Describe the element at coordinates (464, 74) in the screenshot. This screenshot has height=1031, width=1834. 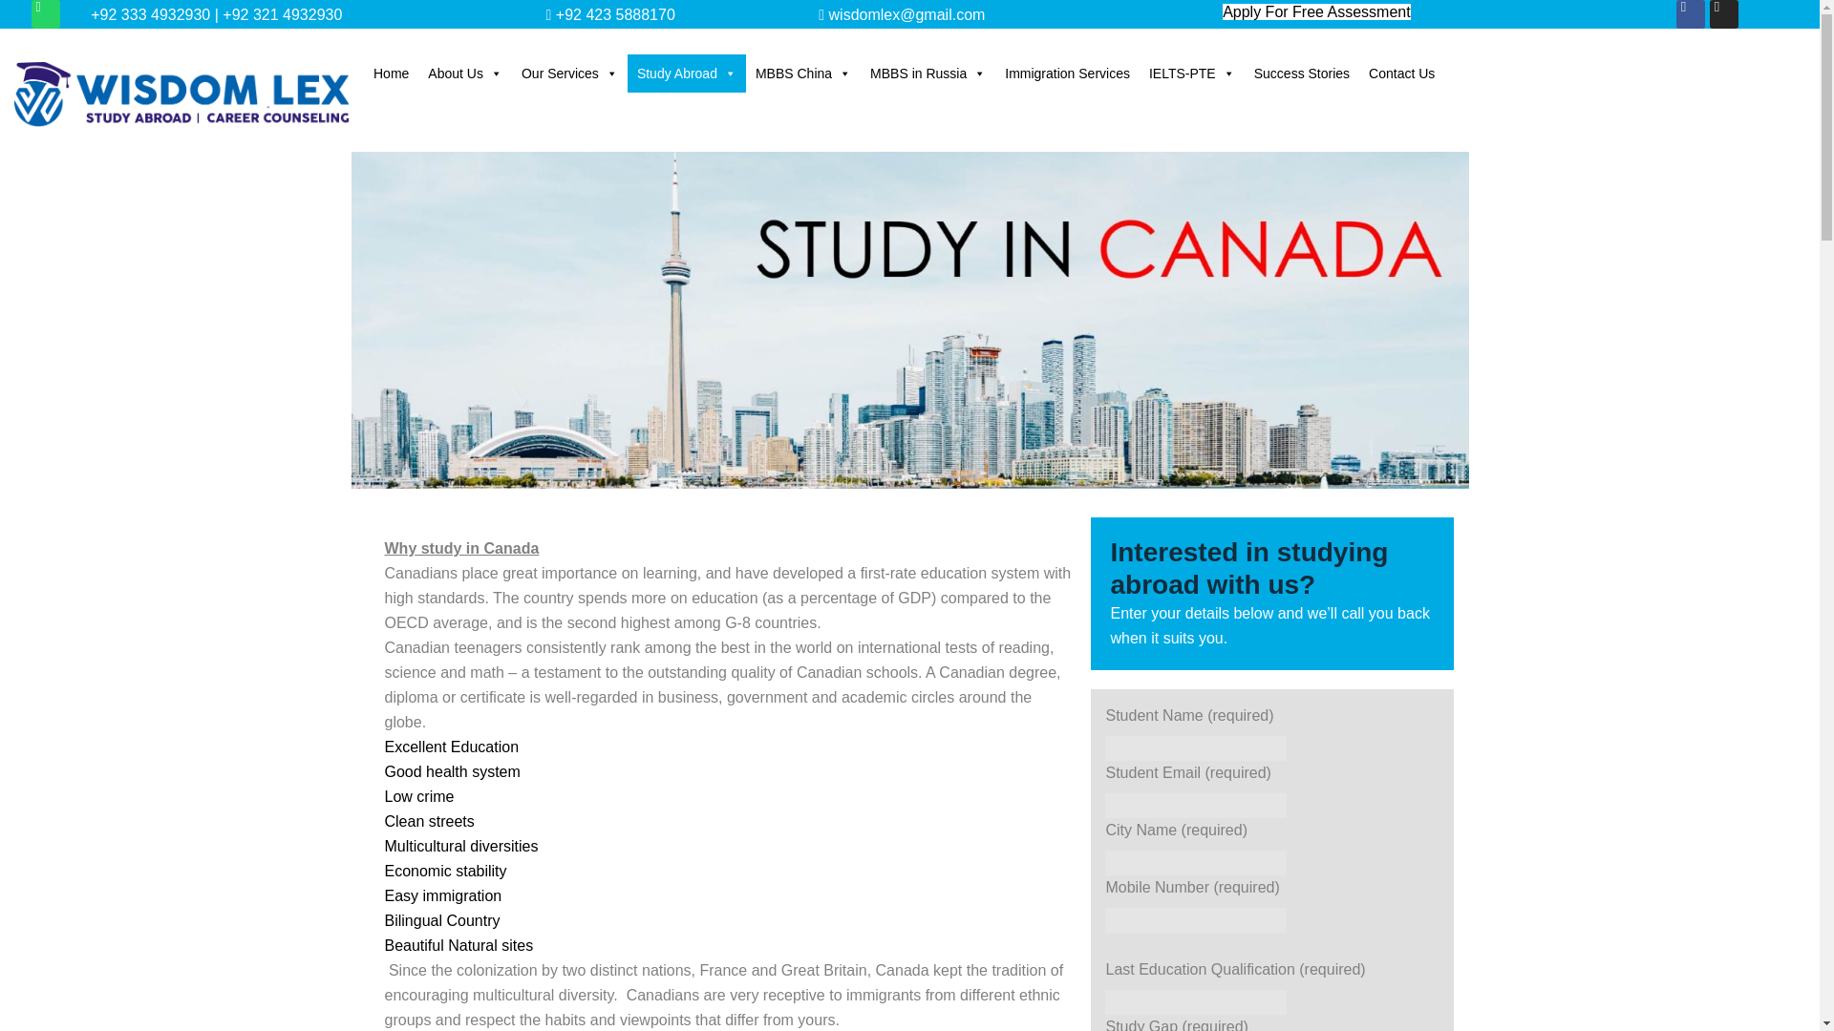
I see `About Us` at that location.